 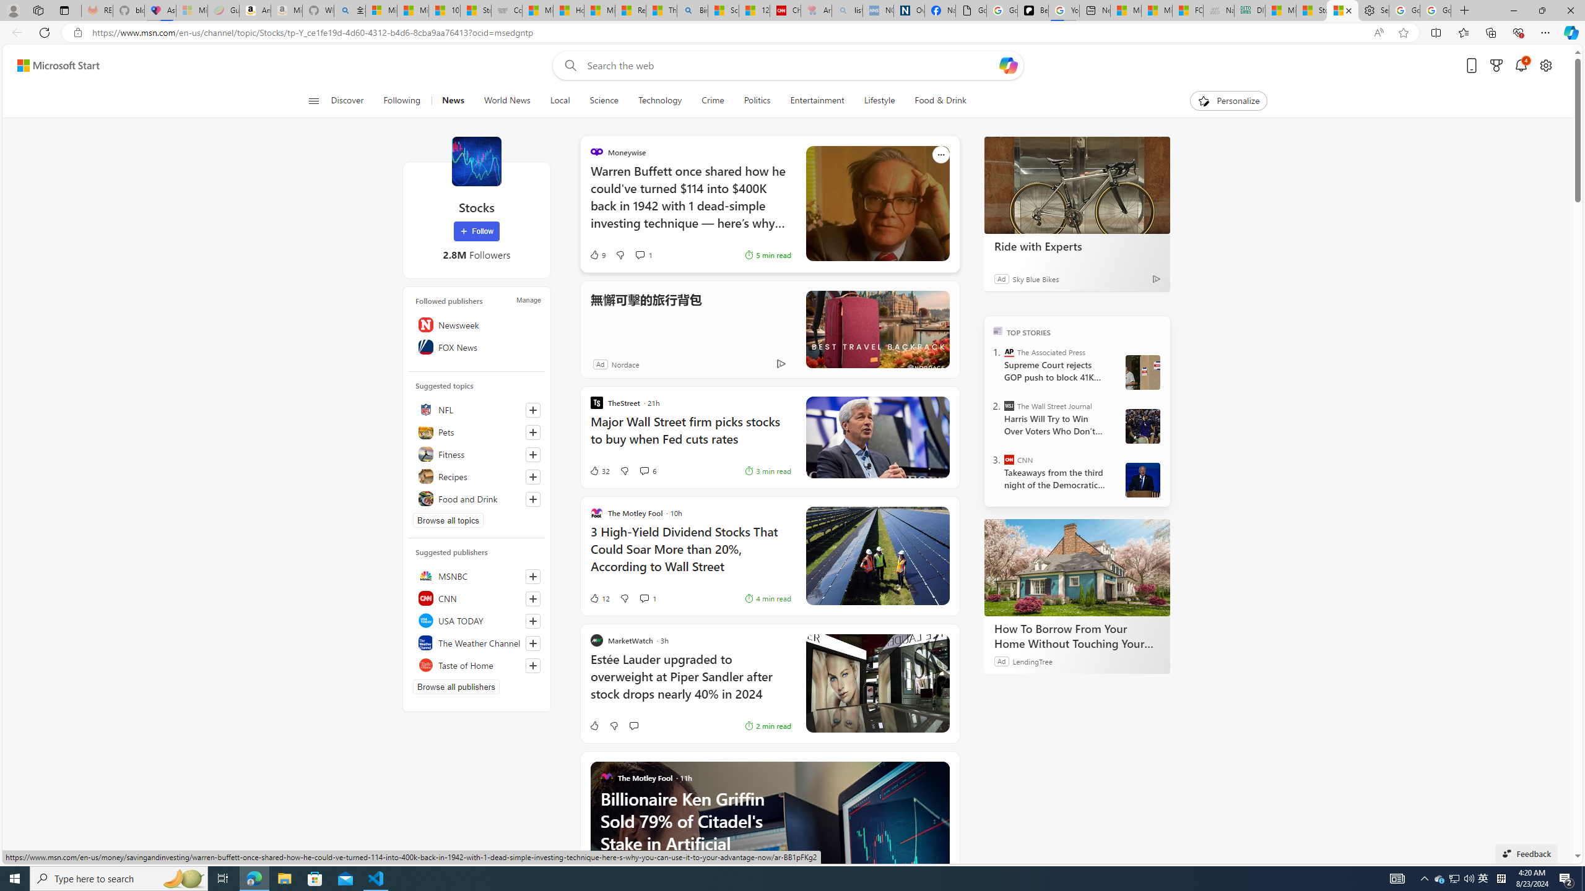 What do you see at coordinates (477, 432) in the screenshot?
I see `Pets` at bounding box center [477, 432].